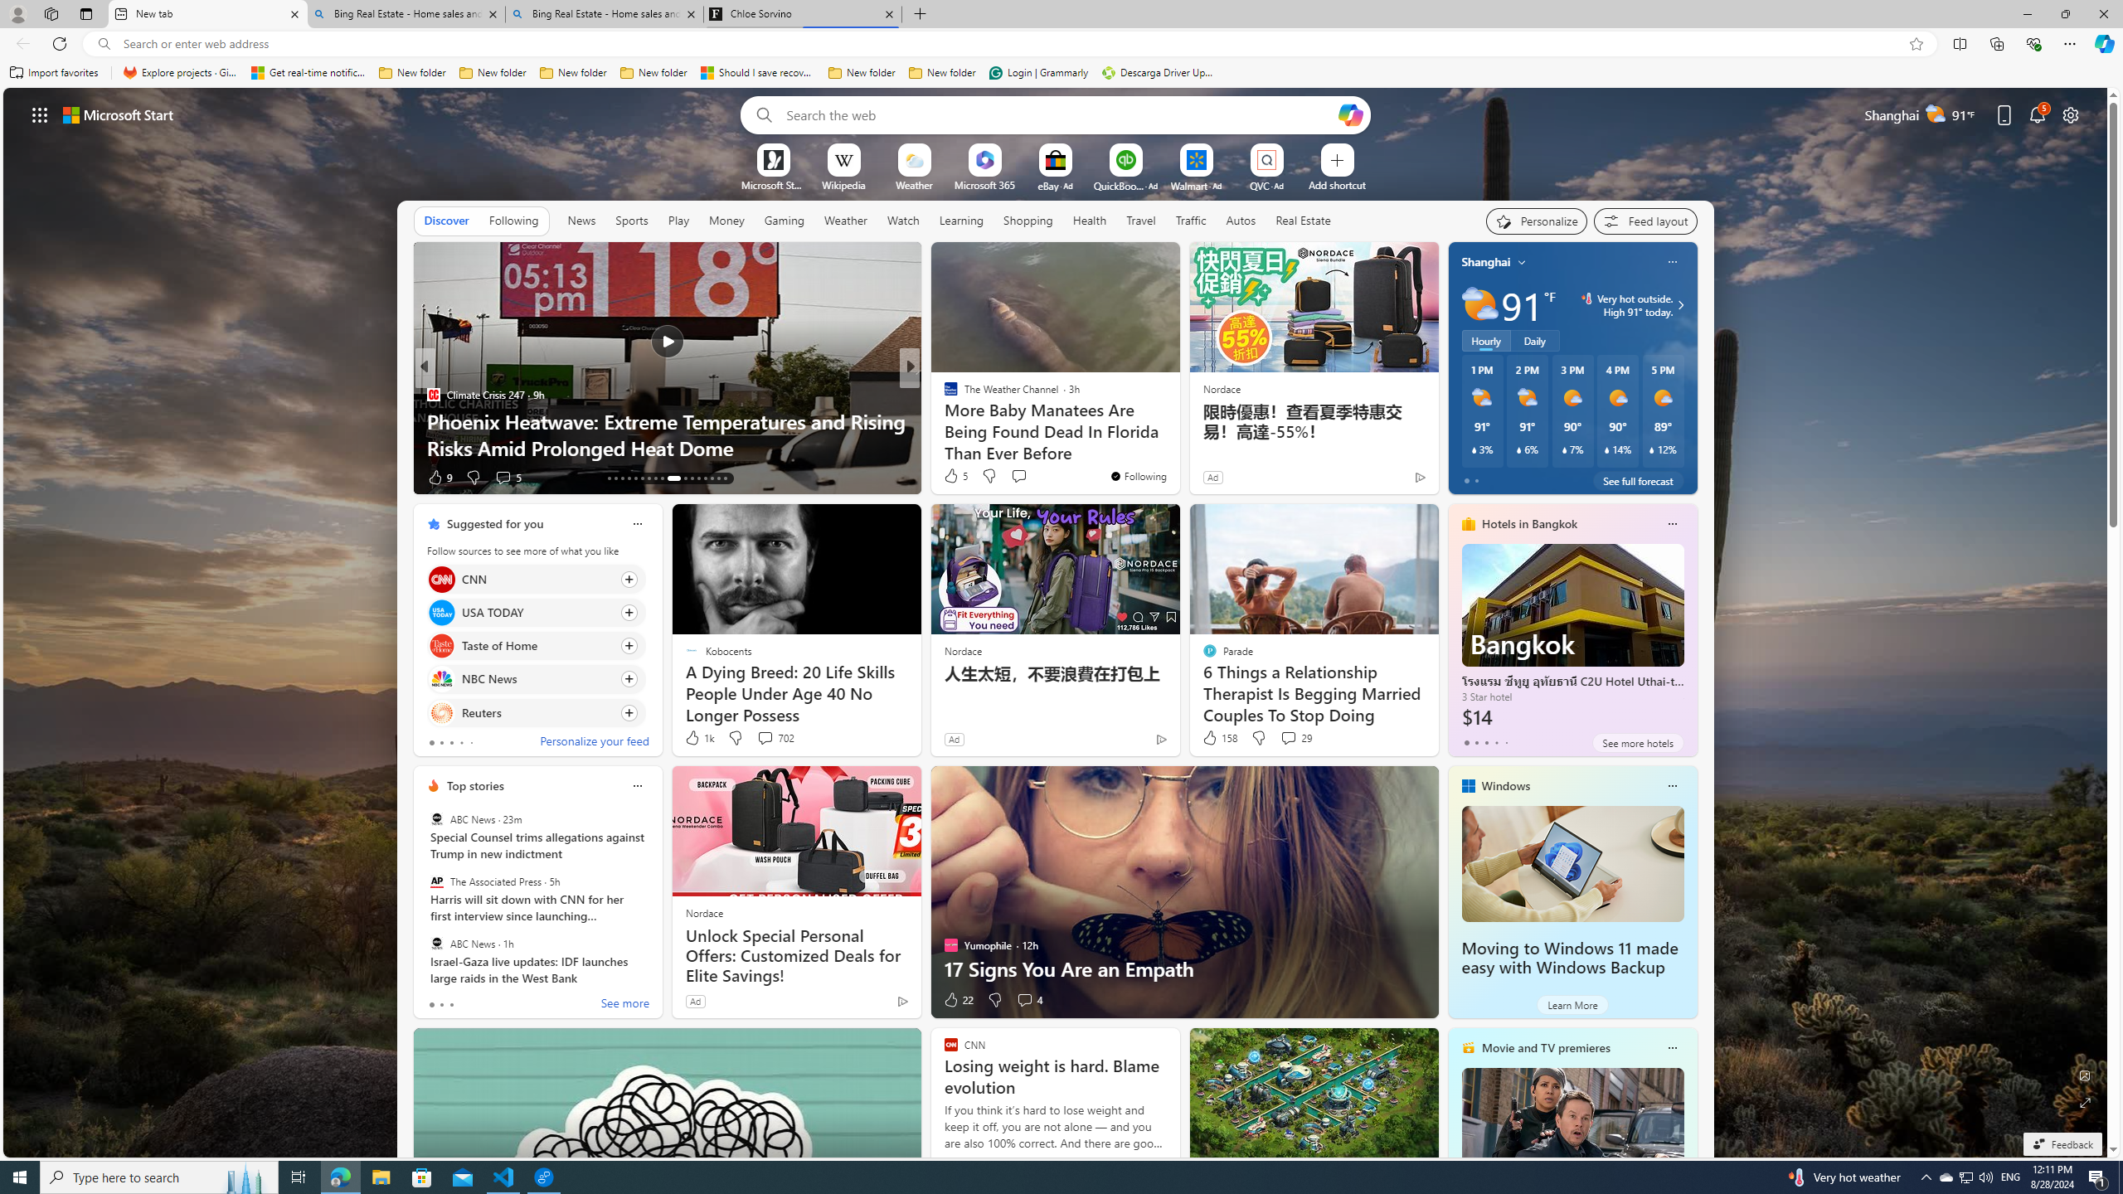 This screenshot has width=2123, height=1194. What do you see at coordinates (622, 478) in the screenshot?
I see `AutomationID: tab-15` at bounding box center [622, 478].